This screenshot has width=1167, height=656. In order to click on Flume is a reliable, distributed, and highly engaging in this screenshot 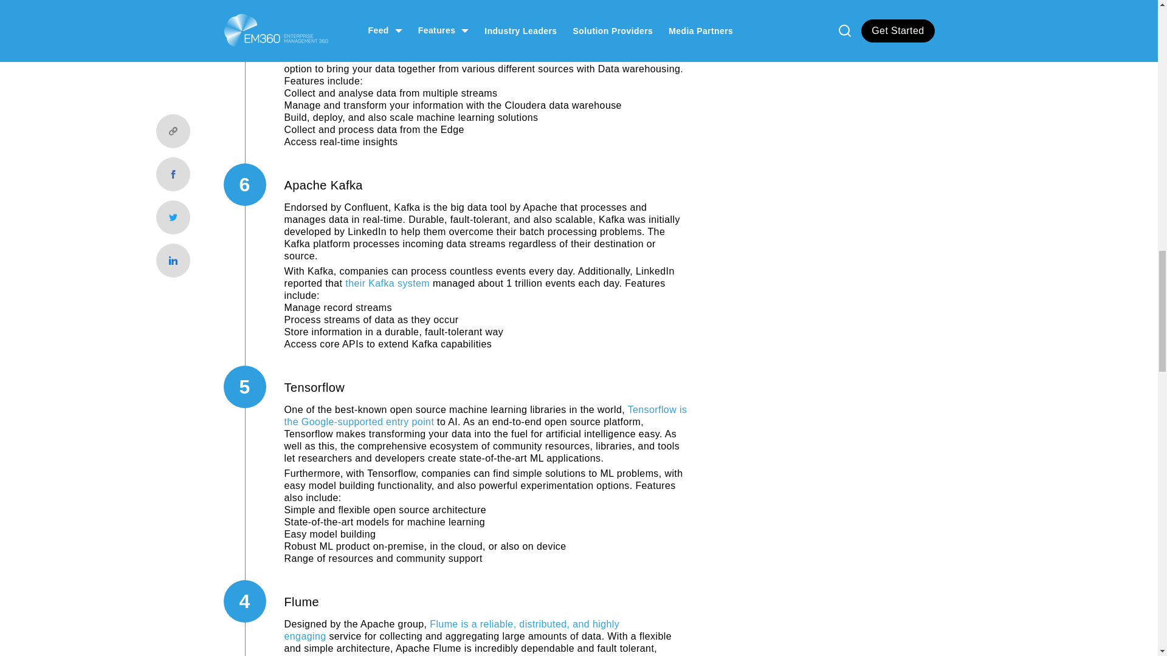, I will do `click(452, 630)`.